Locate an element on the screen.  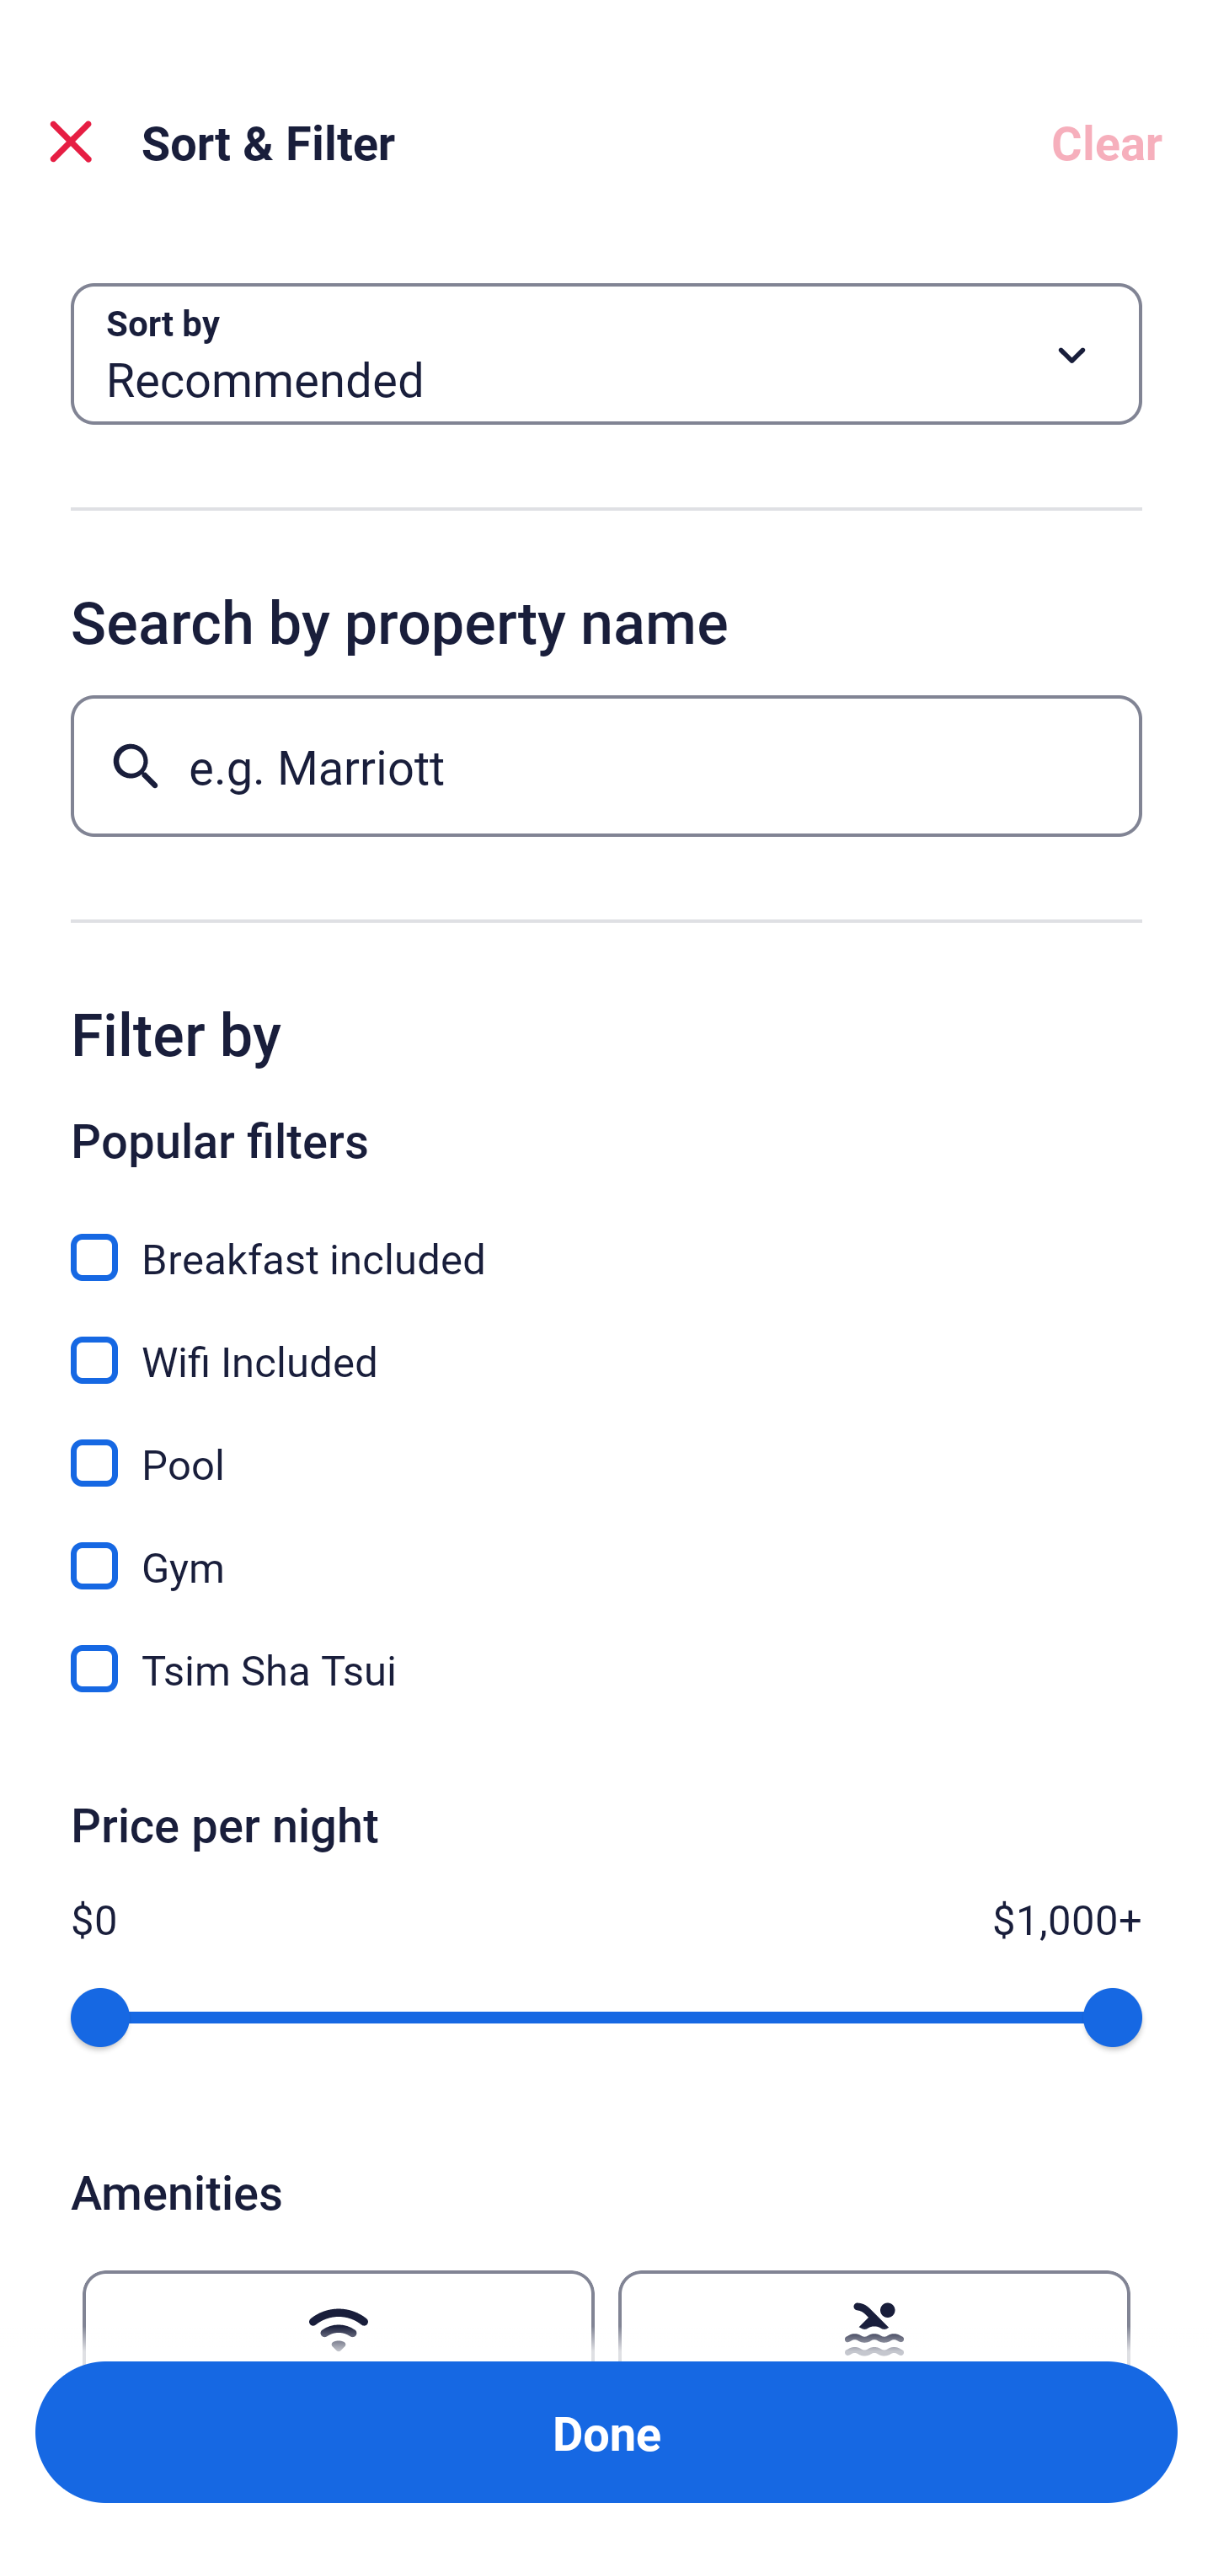
Close Sort and Filter is located at coordinates (71, 142).